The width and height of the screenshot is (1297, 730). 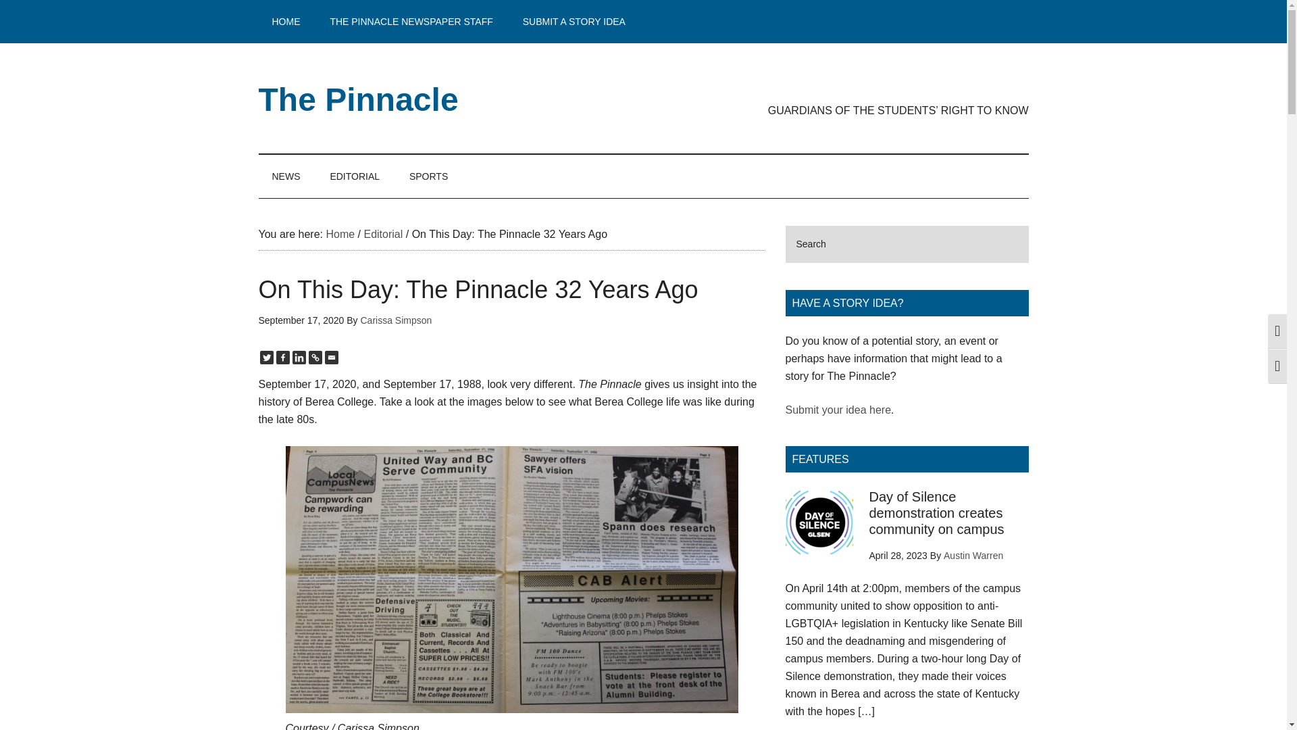 What do you see at coordinates (973, 556) in the screenshot?
I see `Austin Warren` at bounding box center [973, 556].